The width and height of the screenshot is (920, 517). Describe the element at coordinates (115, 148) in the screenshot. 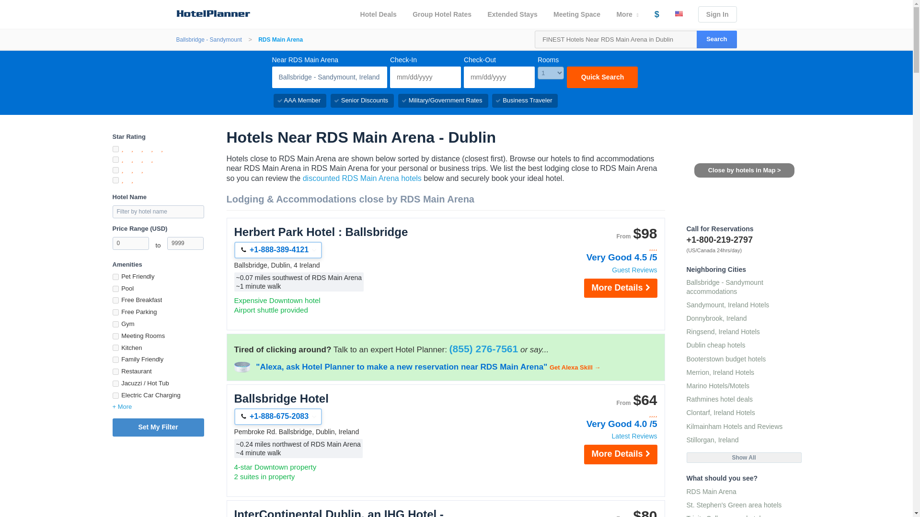

I see `5` at that location.